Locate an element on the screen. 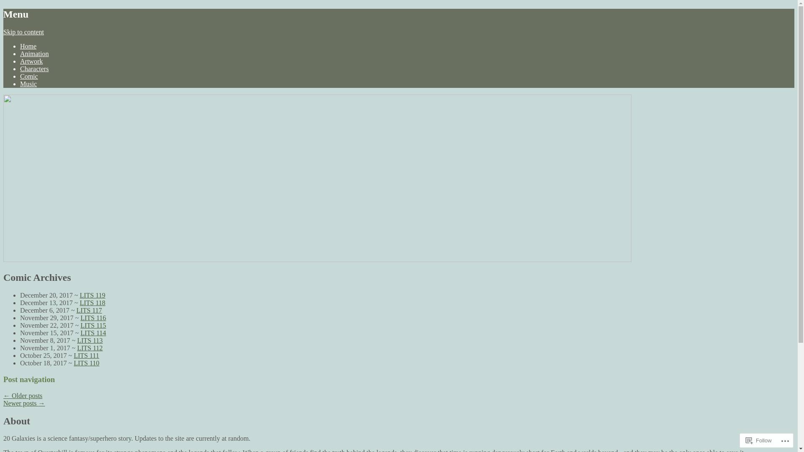  Follow is located at coordinates (759, 440).